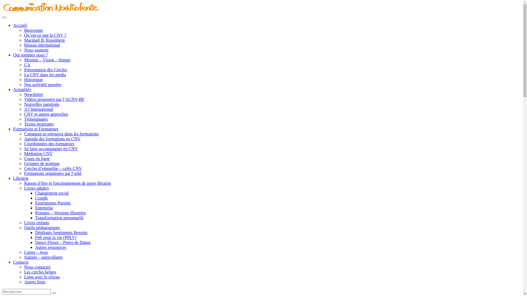 The width and height of the screenshot is (527, 296). Describe the element at coordinates (40, 272) in the screenshot. I see `Les cercles belges` at that location.